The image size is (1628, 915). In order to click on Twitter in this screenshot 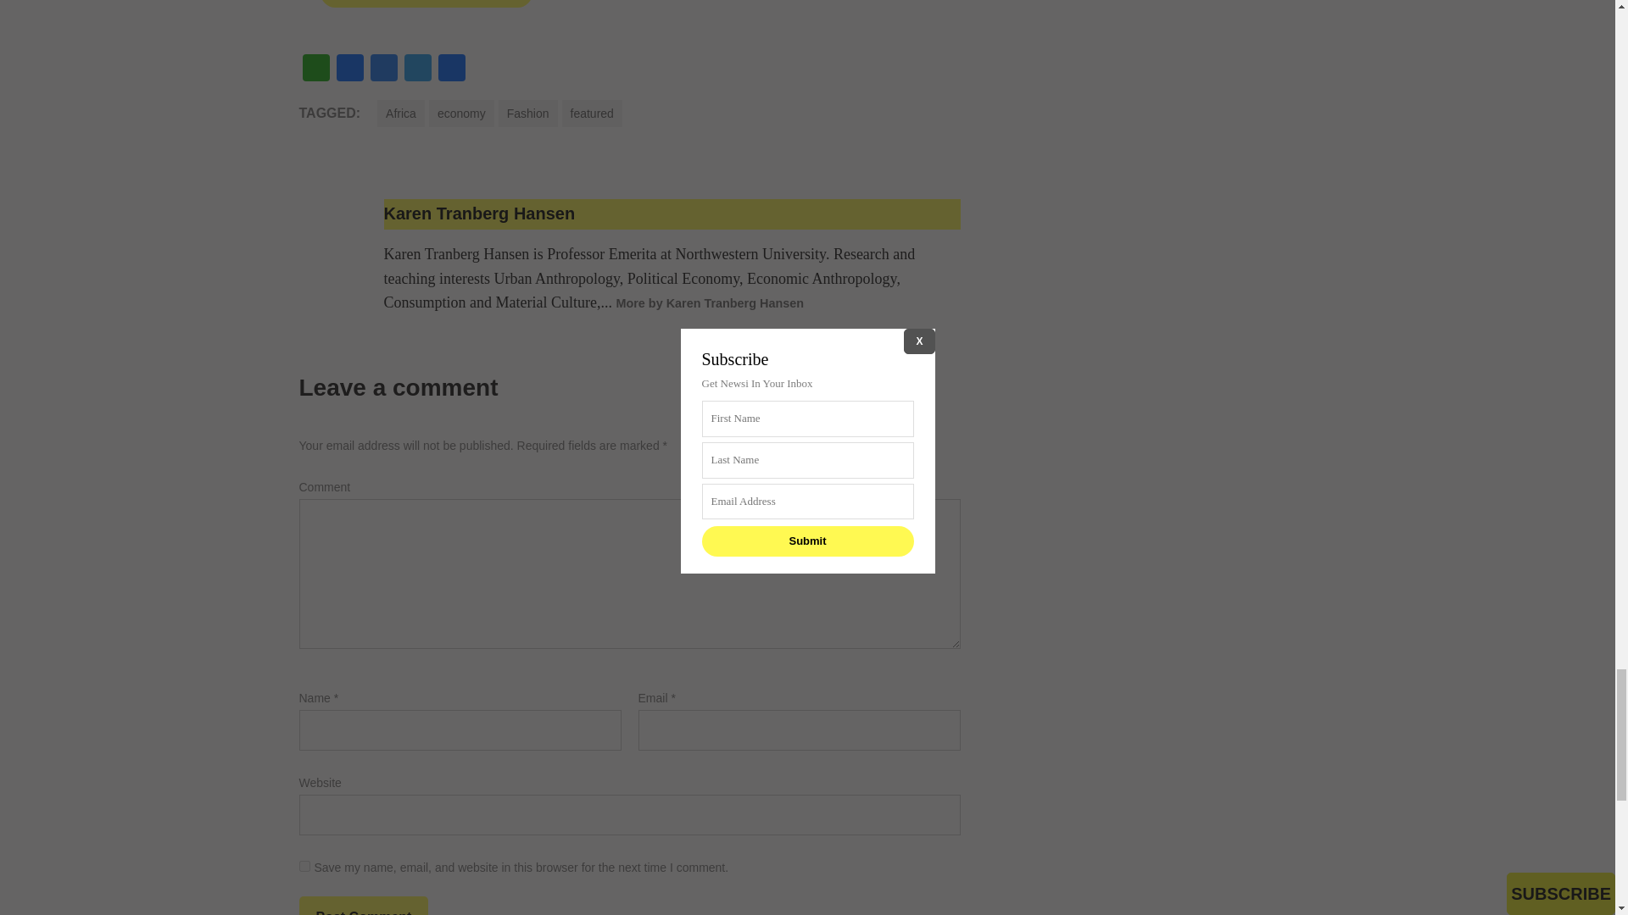, I will do `click(417, 68)`.